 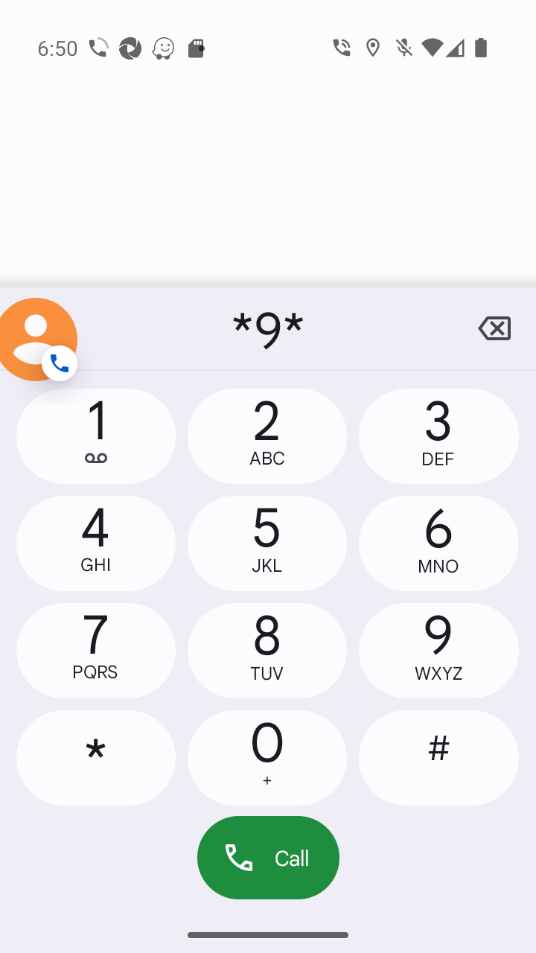 I want to click on #, so click(x=438, y=757).